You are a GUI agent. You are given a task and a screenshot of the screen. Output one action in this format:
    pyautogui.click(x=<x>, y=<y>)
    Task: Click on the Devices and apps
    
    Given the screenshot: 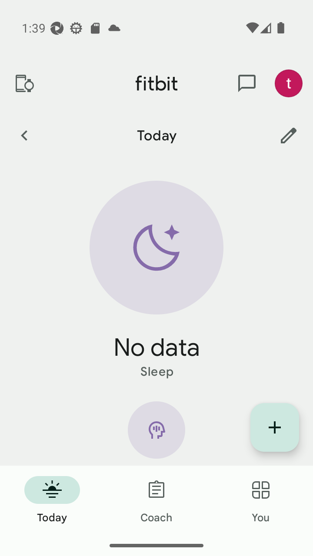 What is the action you would take?
    pyautogui.click(x=24, y=83)
    